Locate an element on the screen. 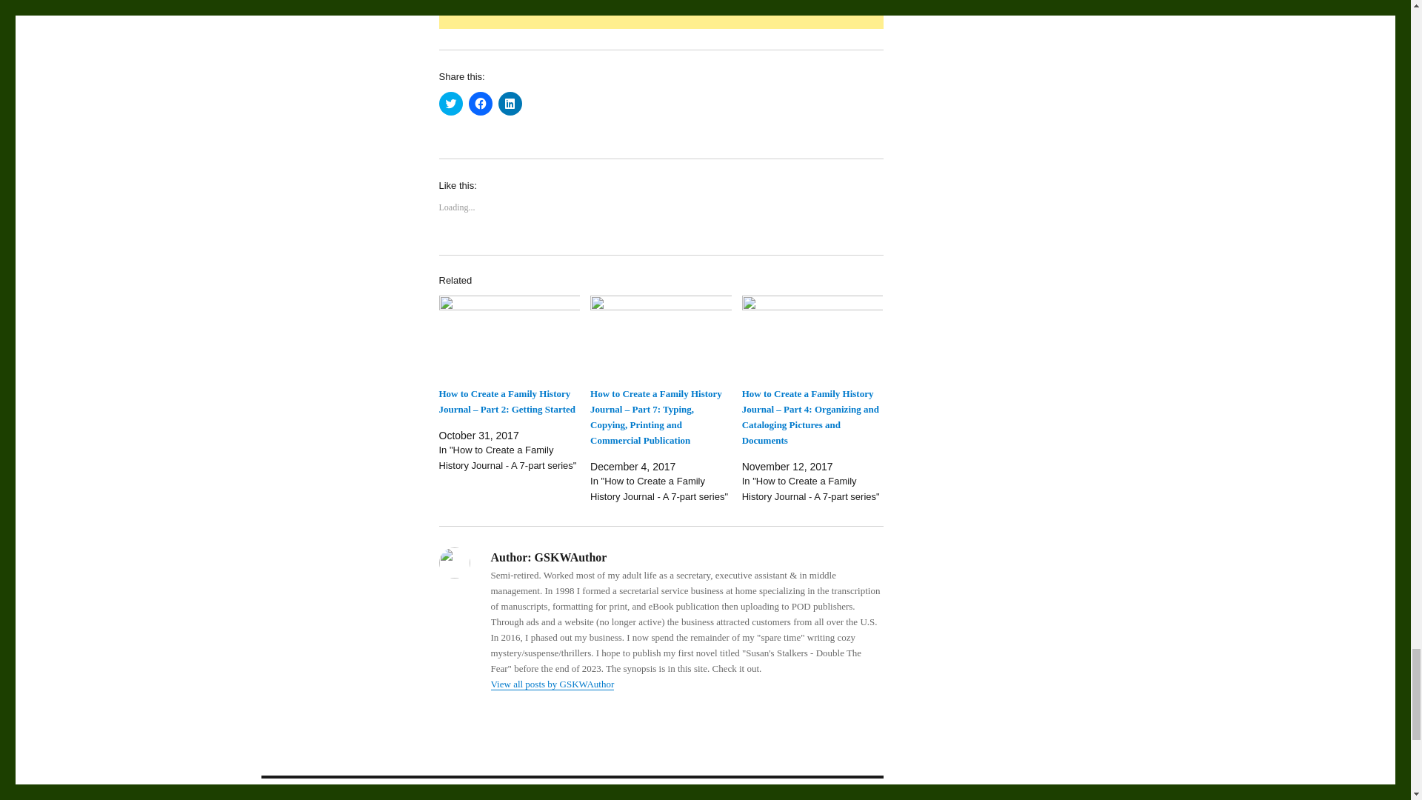  Click to share on LinkedIn is located at coordinates (510, 104).